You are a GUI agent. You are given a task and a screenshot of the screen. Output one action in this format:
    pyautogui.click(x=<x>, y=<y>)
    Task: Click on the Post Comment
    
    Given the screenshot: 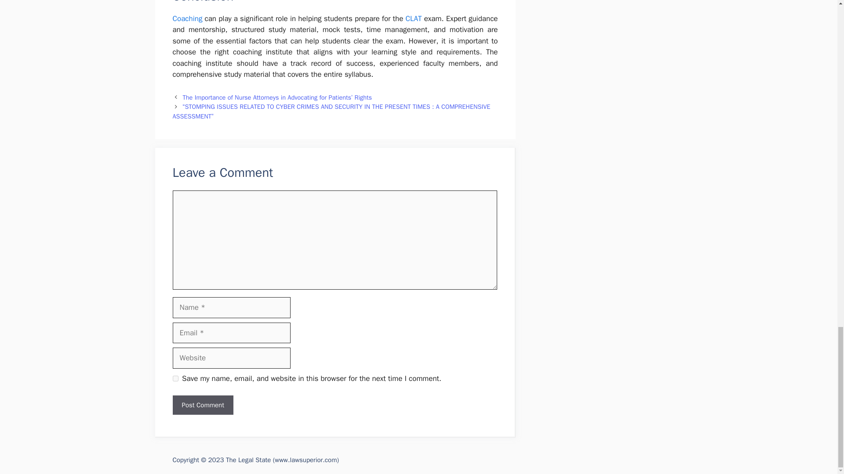 What is the action you would take?
    pyautogui.click(x=202, y=405)
    